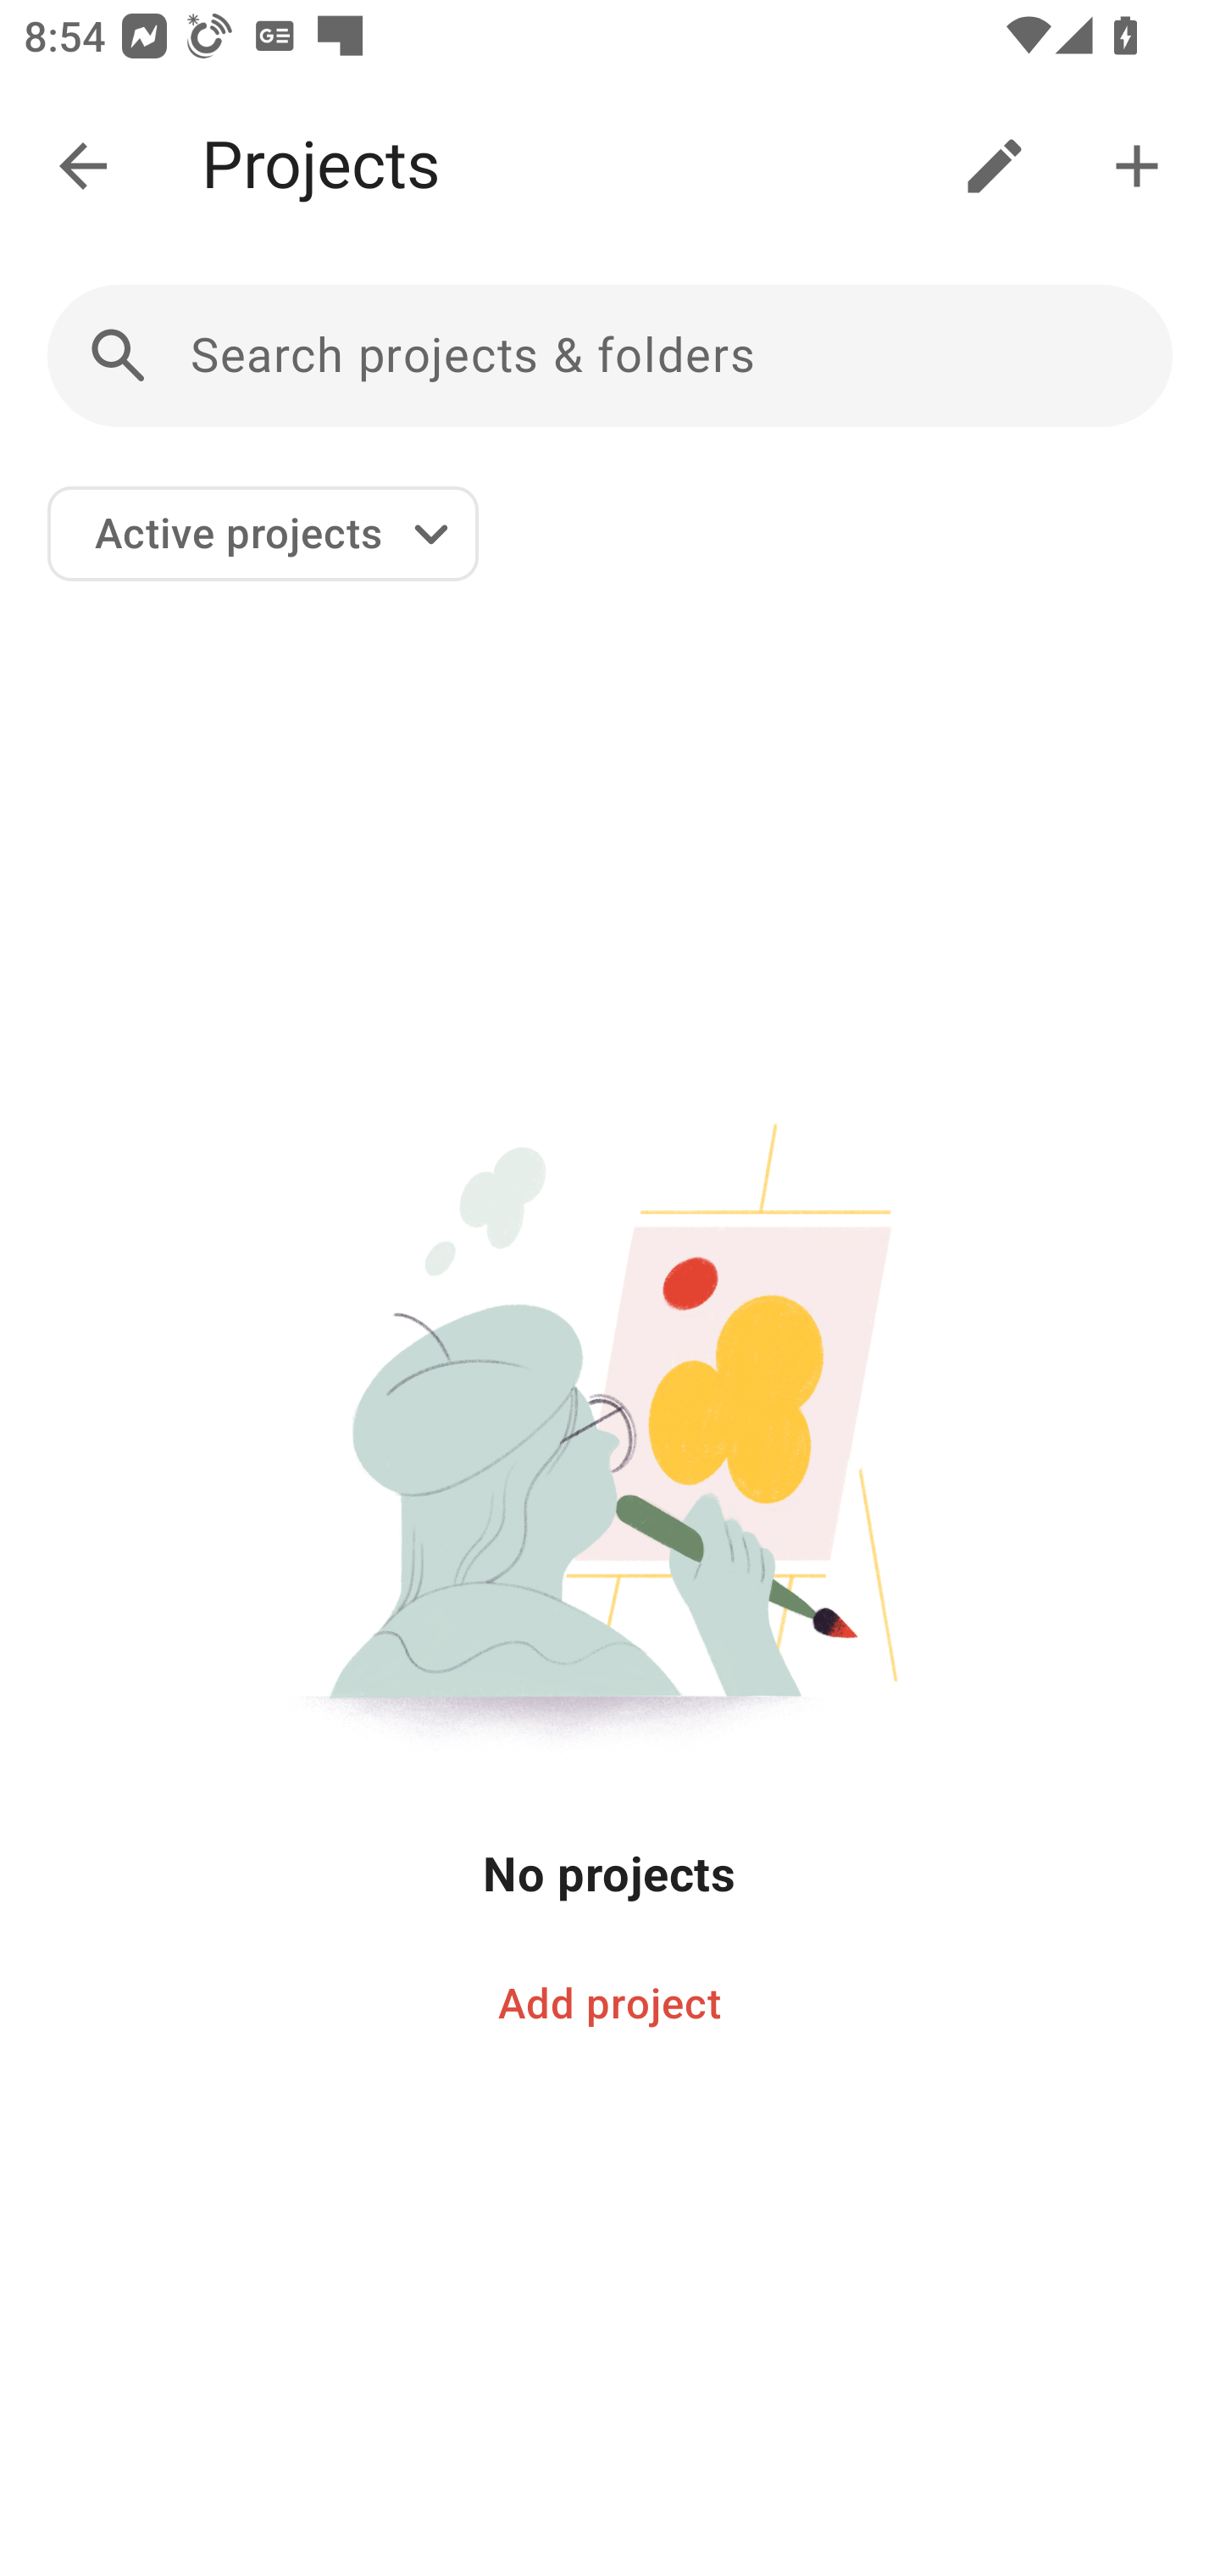 This screenshot has height=2576, width=1220. Describe the element at coordinates (995, 166) in the screenshot. I see `Manage` at that location.